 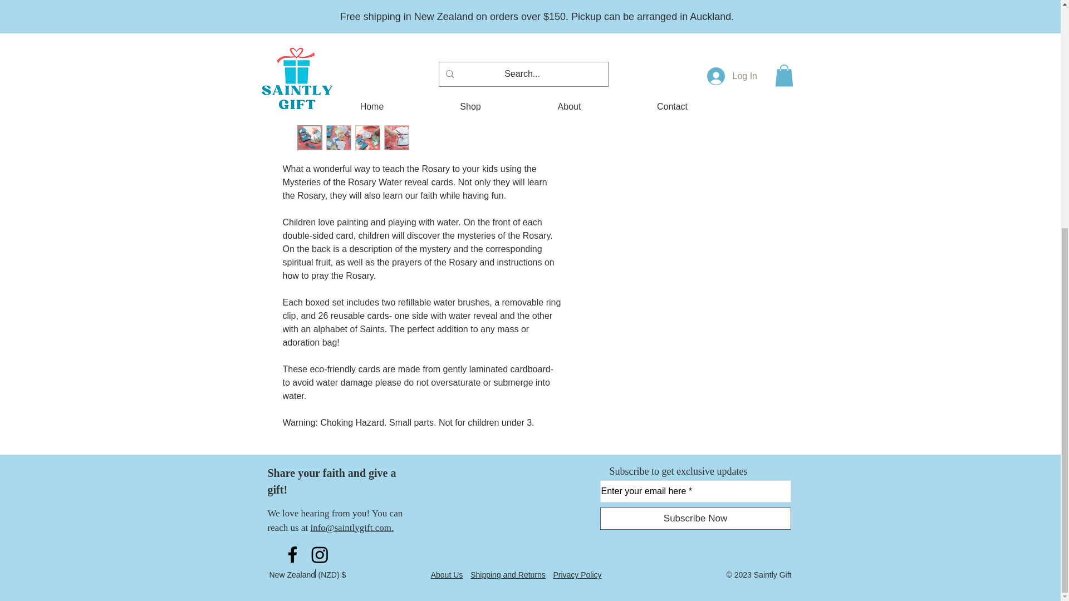 I want to click on New Zealand  , so click(x=292, y=580).